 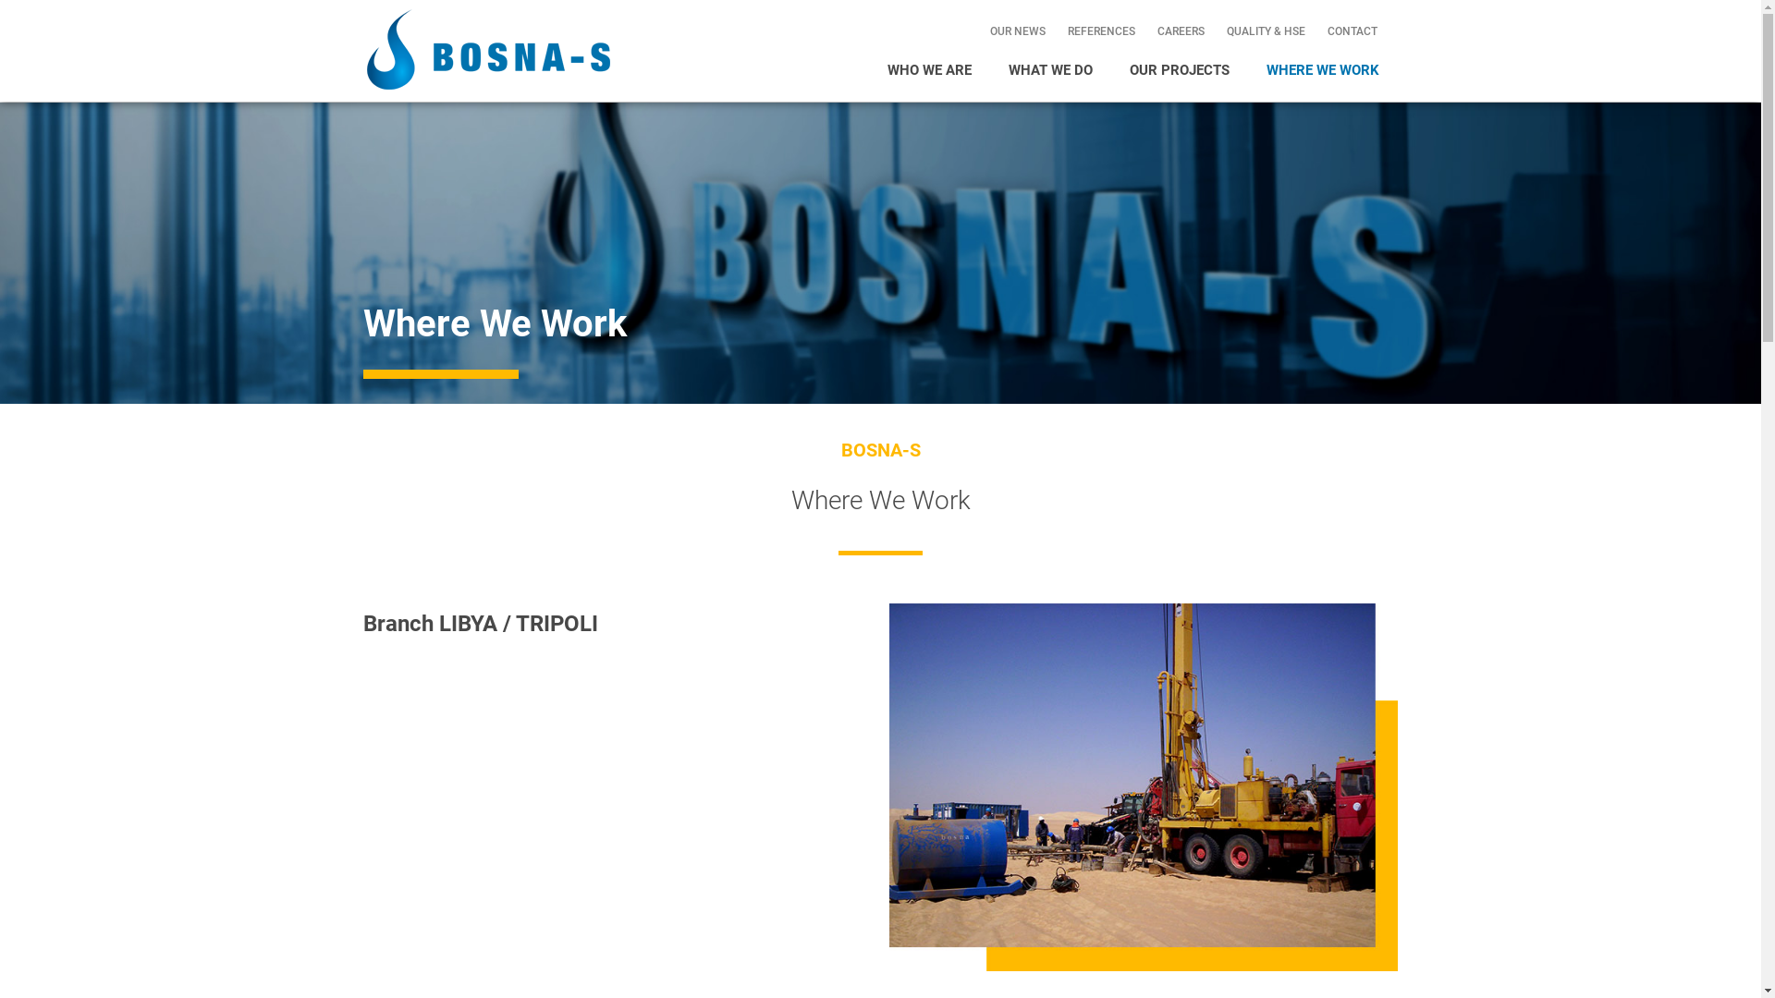 What do you see at coordinates (1050, 70) in the screenshot?
I see `WHAT WE DO` at bounding box center [1050, 70].